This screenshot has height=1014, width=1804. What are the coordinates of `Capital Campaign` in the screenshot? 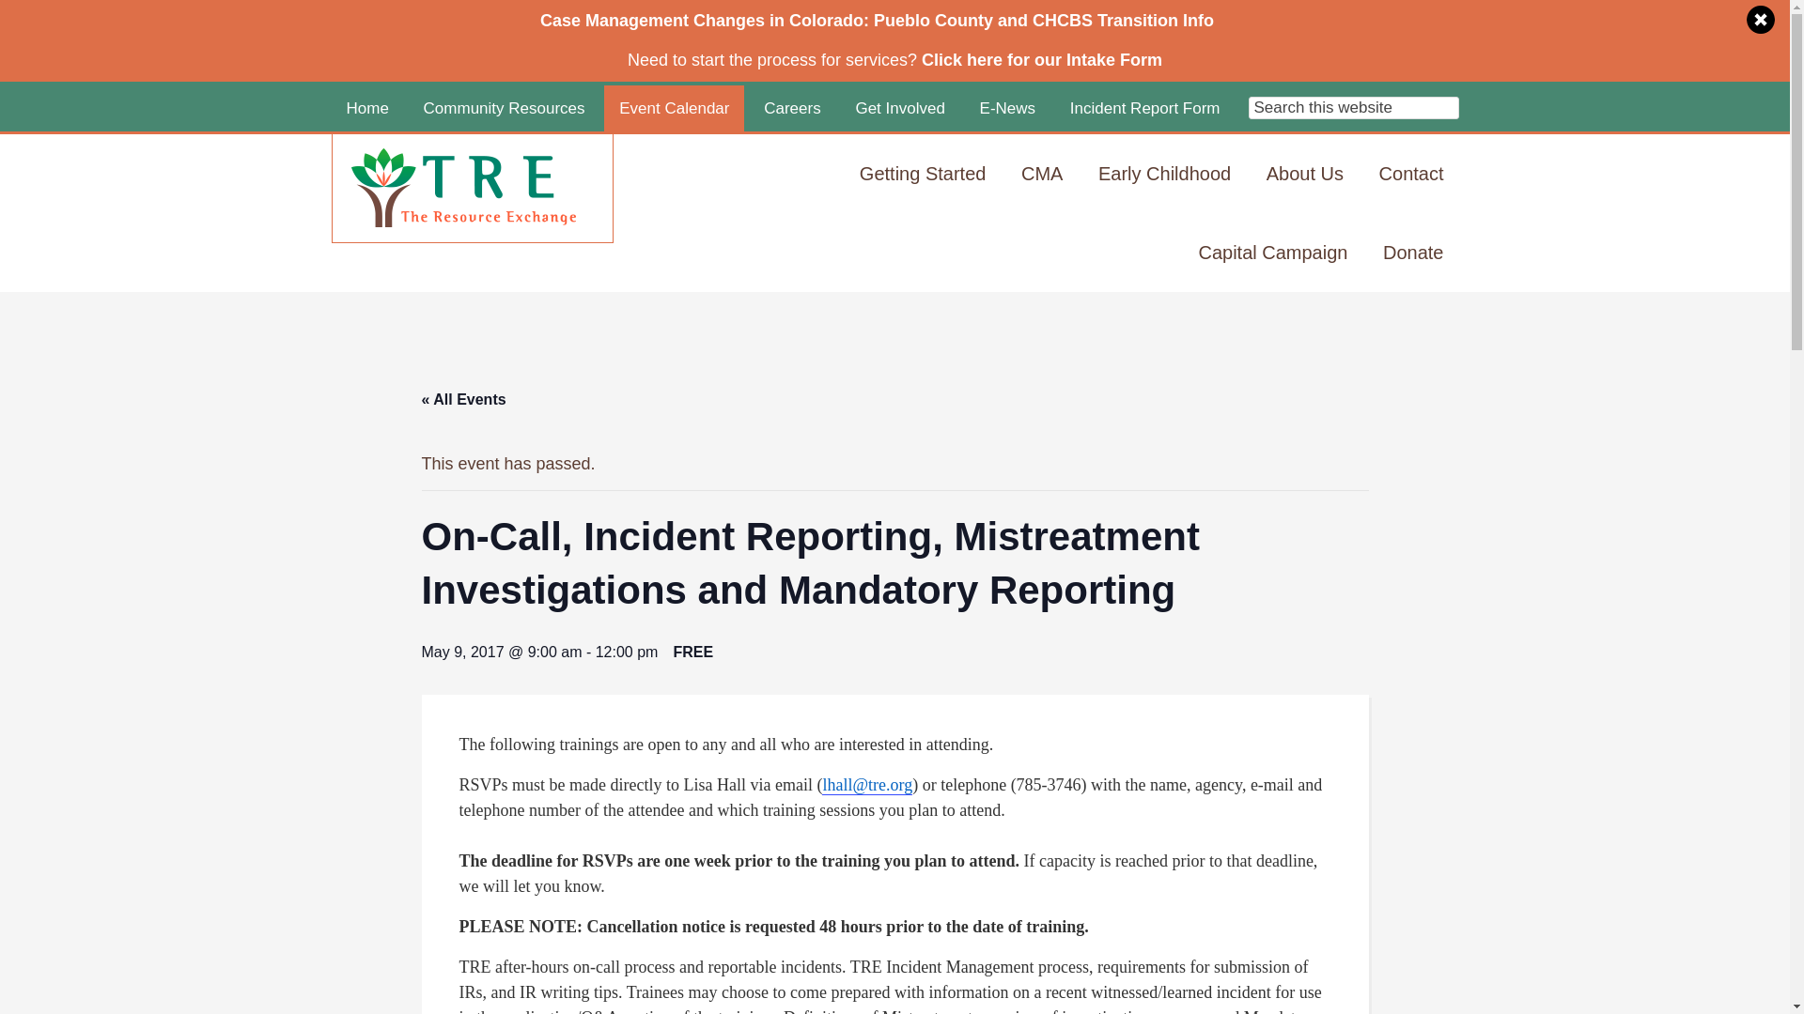 It's located at (1272, 252).